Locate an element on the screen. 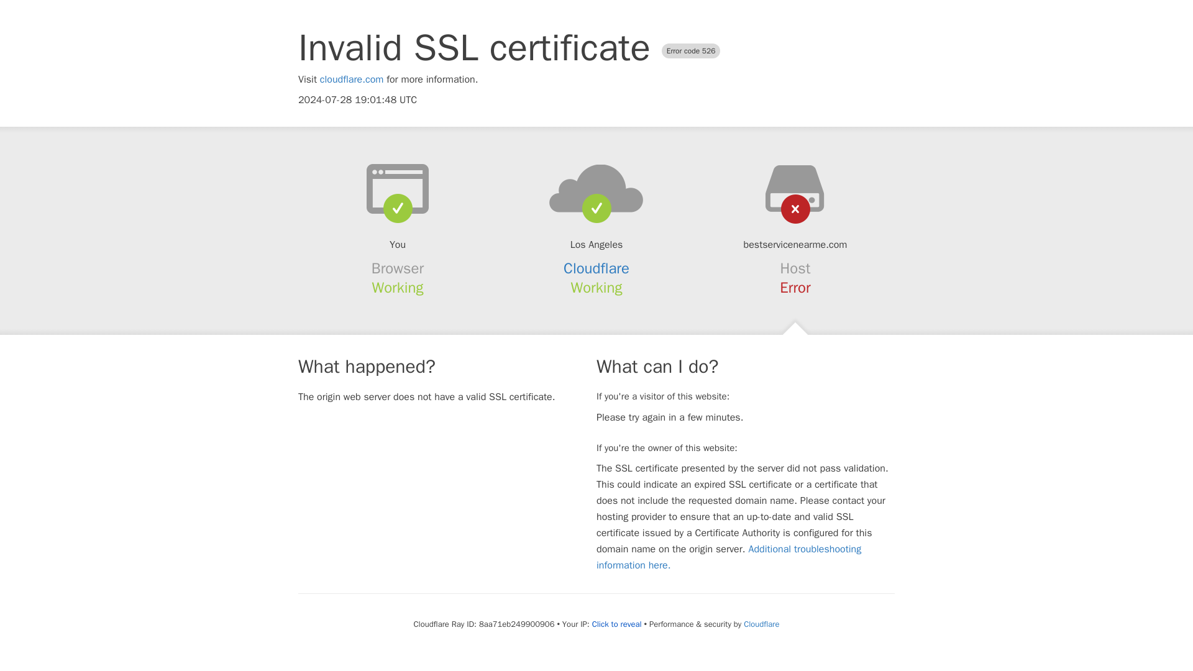 Image resolution: width=1193 pixels, height=671 pixels. Additional troubleshooting information here. is located at coordinates (729, 557).